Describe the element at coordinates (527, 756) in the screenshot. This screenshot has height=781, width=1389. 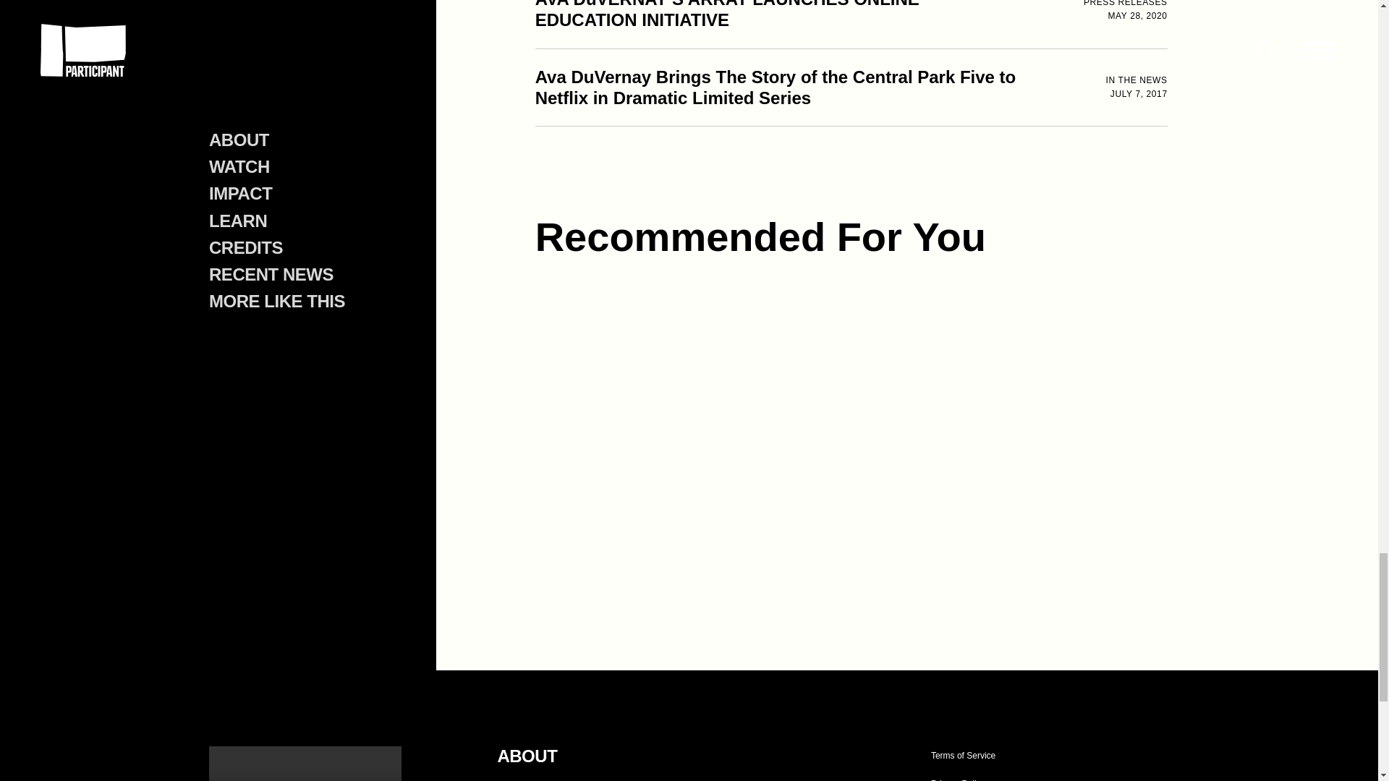
I see `ABOUT` at that location.